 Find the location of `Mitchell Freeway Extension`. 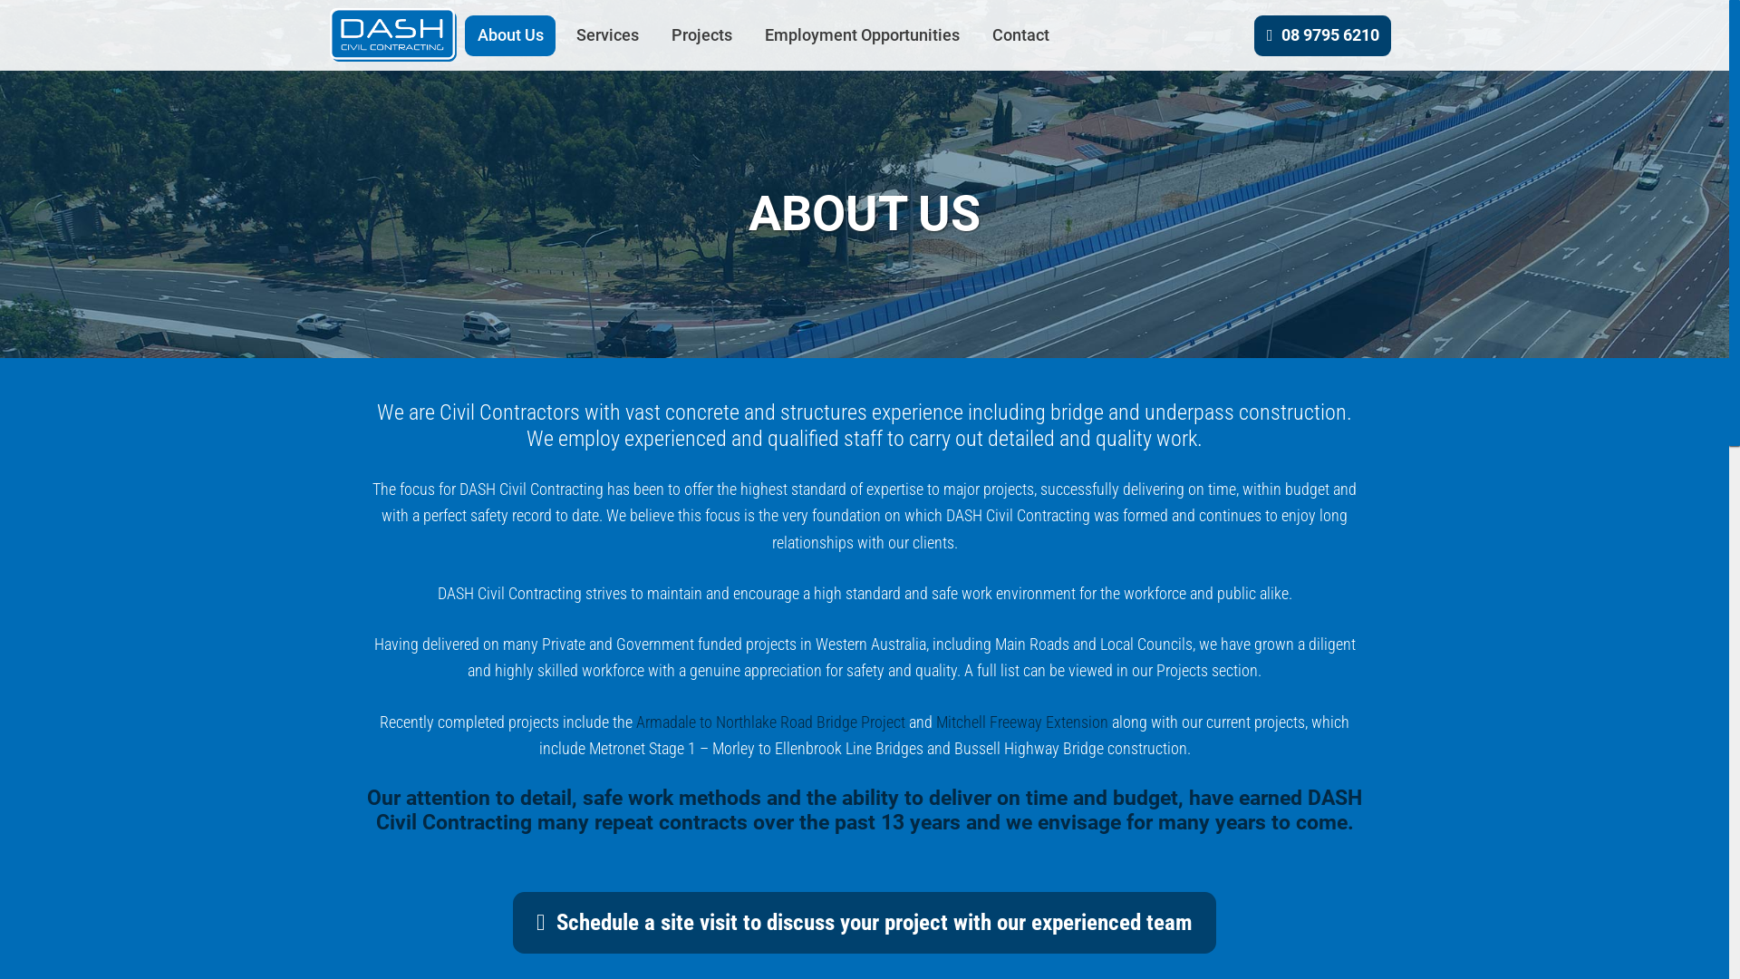

Mitchell Freeway Extension is located at coordinates (1022, 722).